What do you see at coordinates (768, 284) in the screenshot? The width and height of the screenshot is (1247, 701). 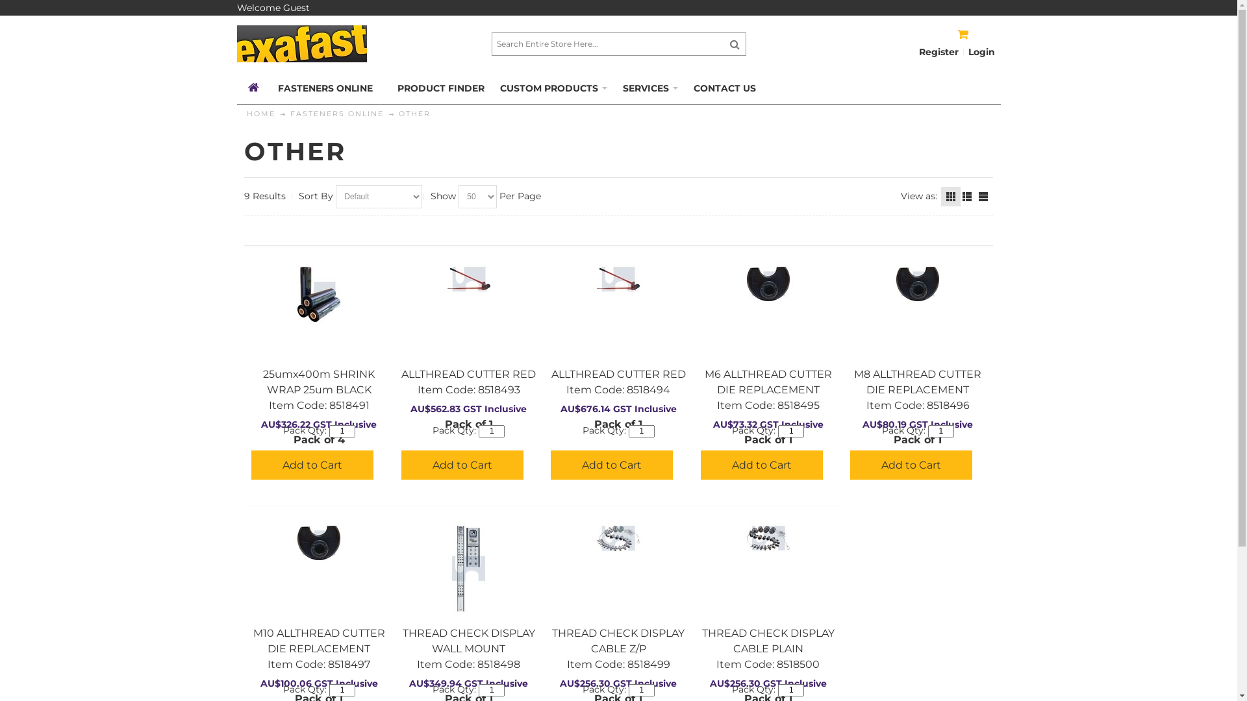 I see `M6 ALLTHREAD CUTTER DIE REPLACEMENT` at bounding box center [768, 284].